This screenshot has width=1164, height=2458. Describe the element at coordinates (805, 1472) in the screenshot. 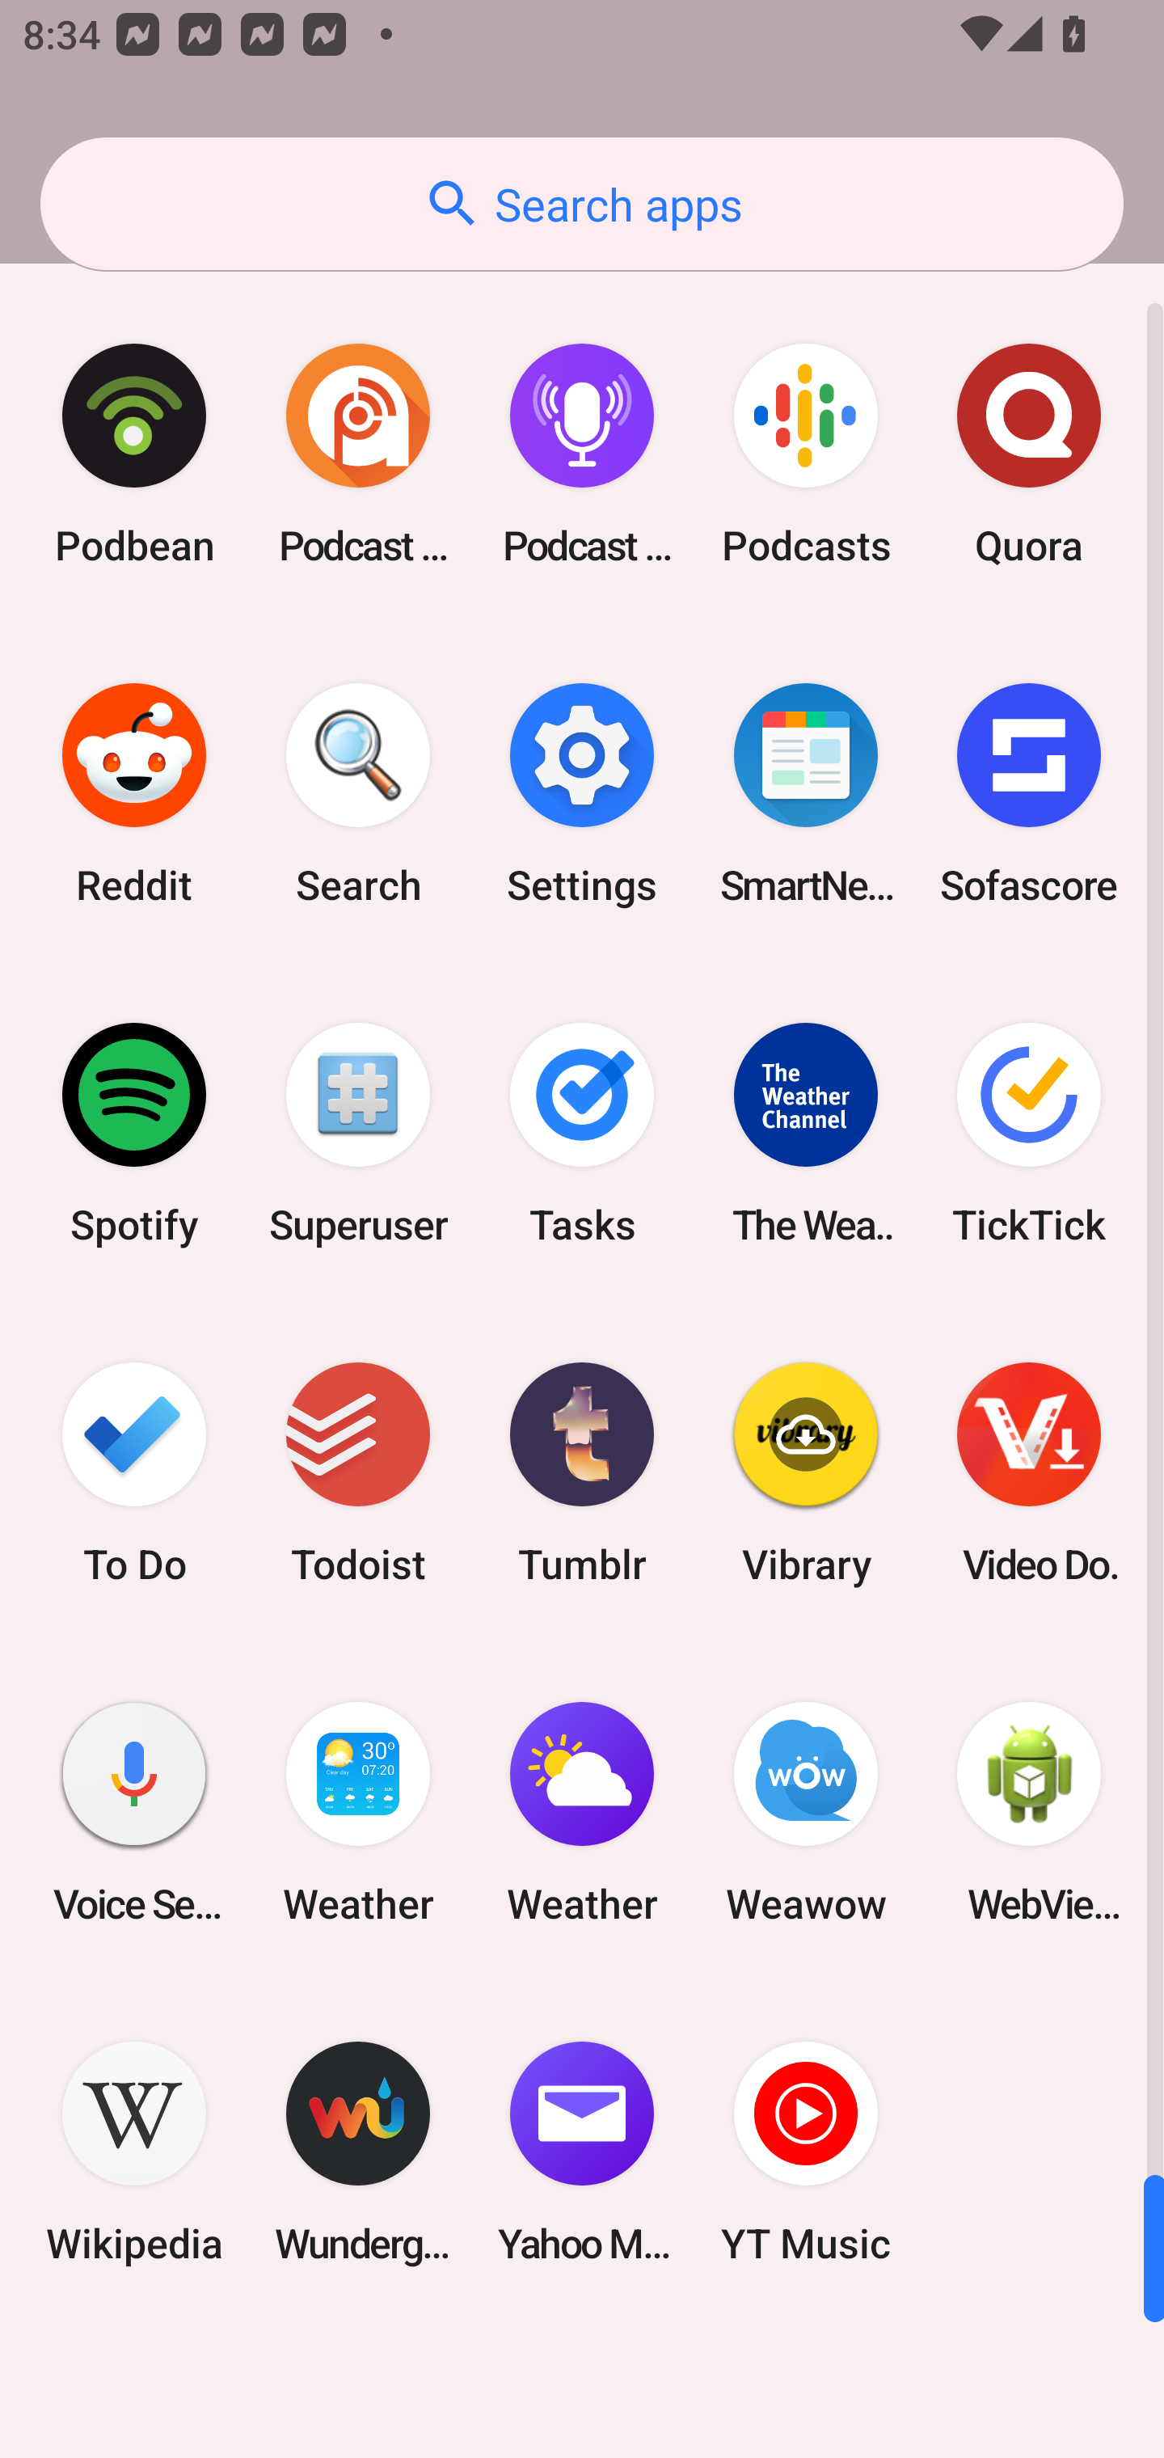

I see `Vibrary` at that location.